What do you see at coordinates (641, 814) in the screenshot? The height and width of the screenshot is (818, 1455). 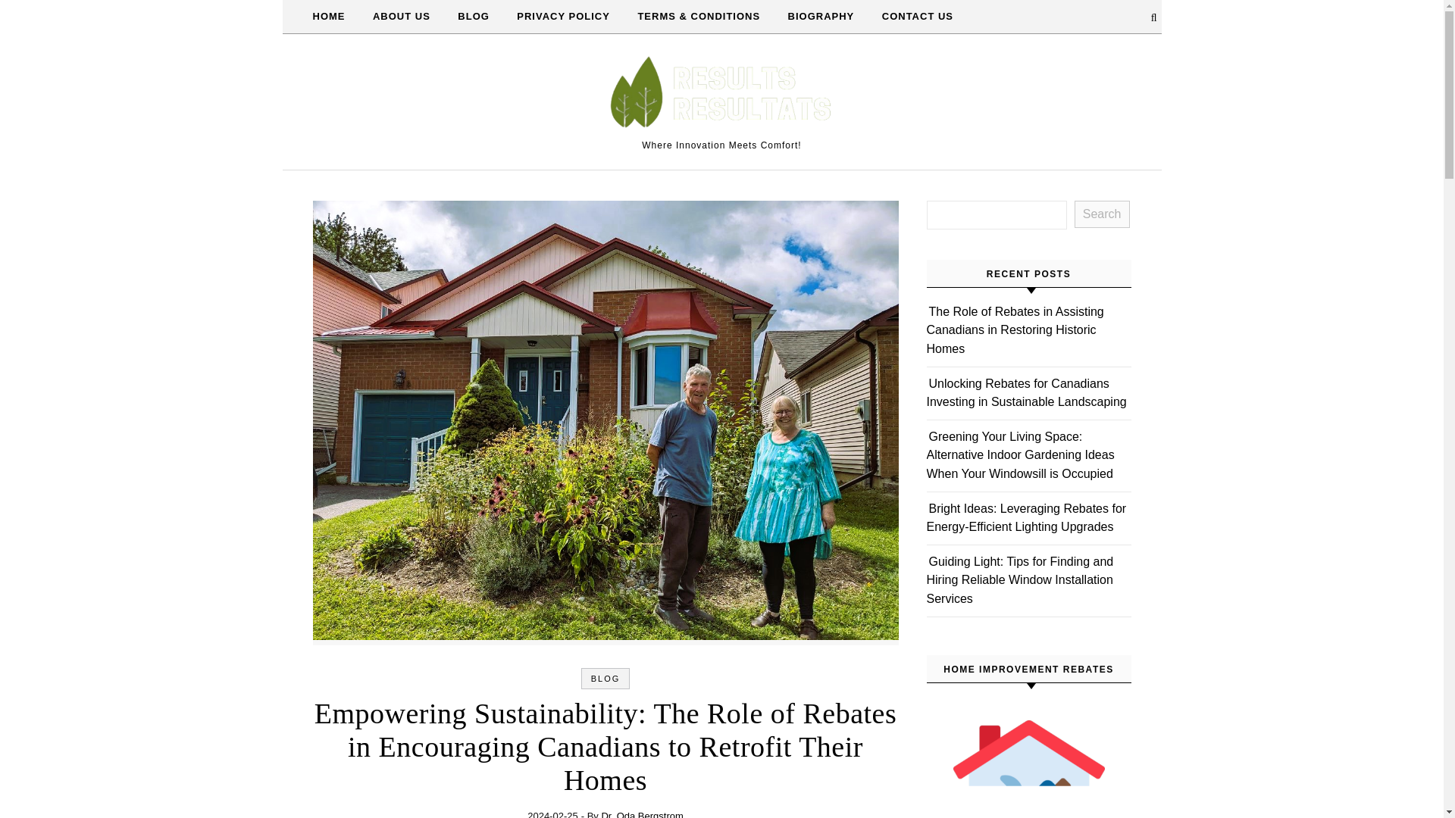 I see `Dr. Oda Bergstrom` at bounding box center [641, 814].